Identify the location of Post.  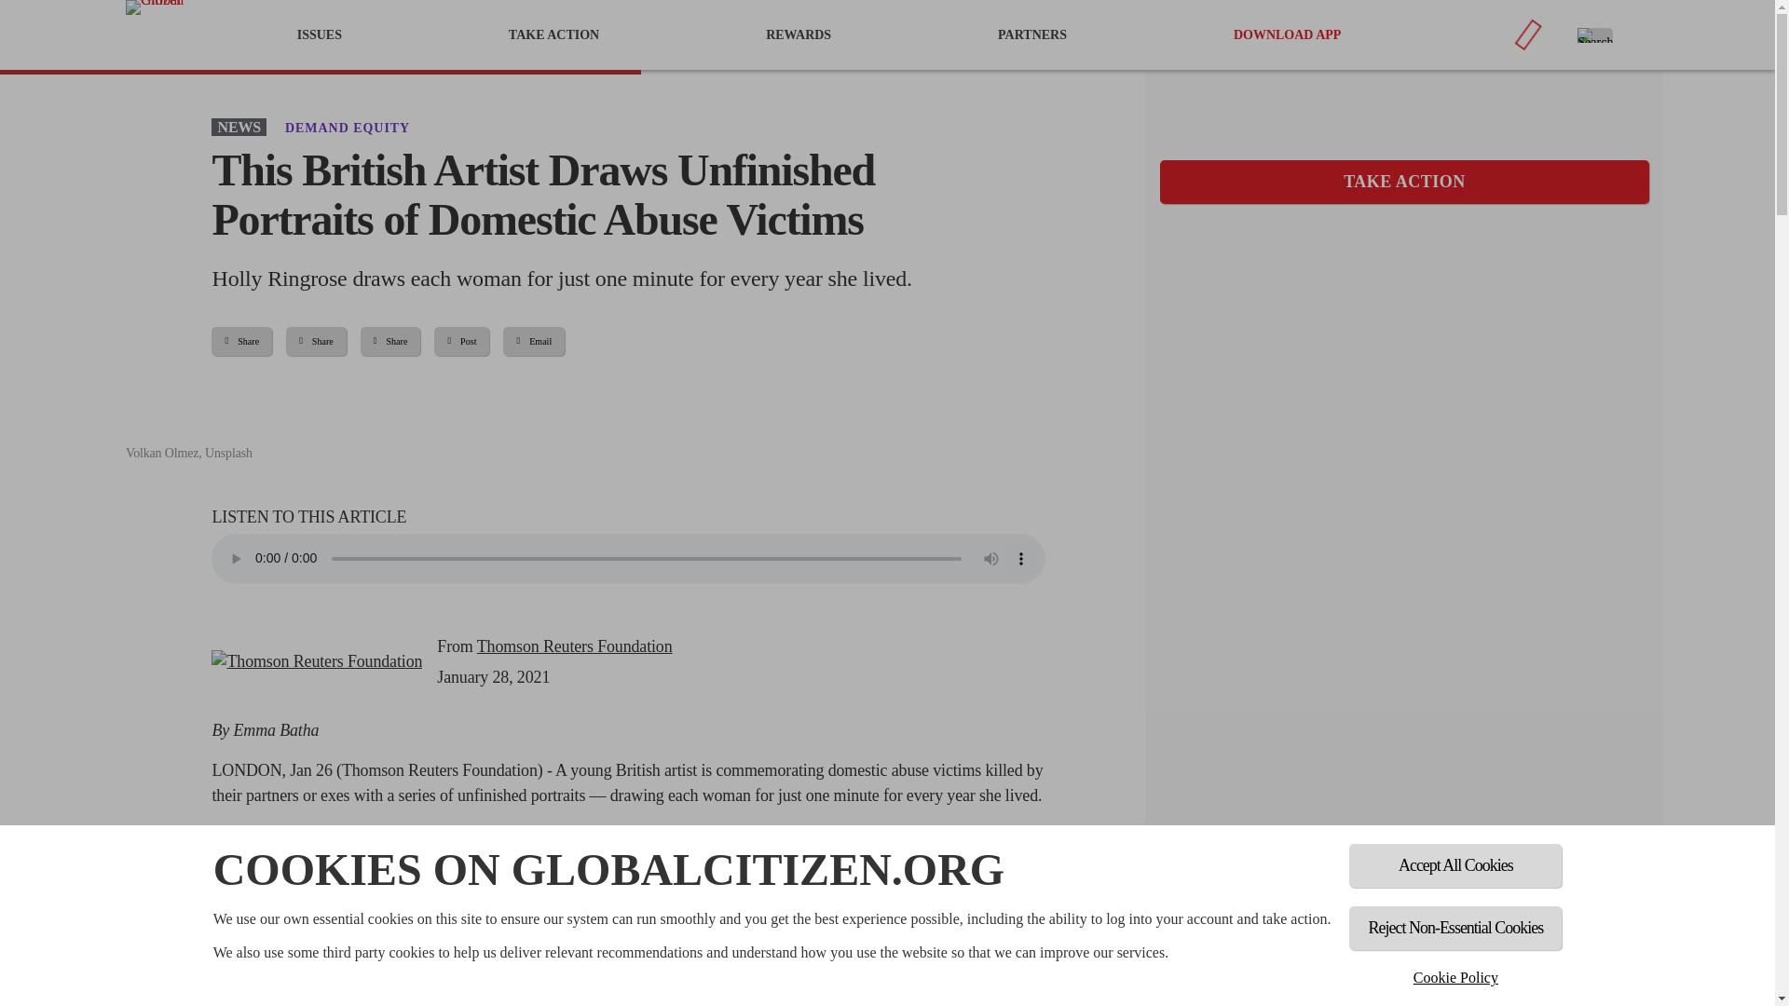
(461, 341).